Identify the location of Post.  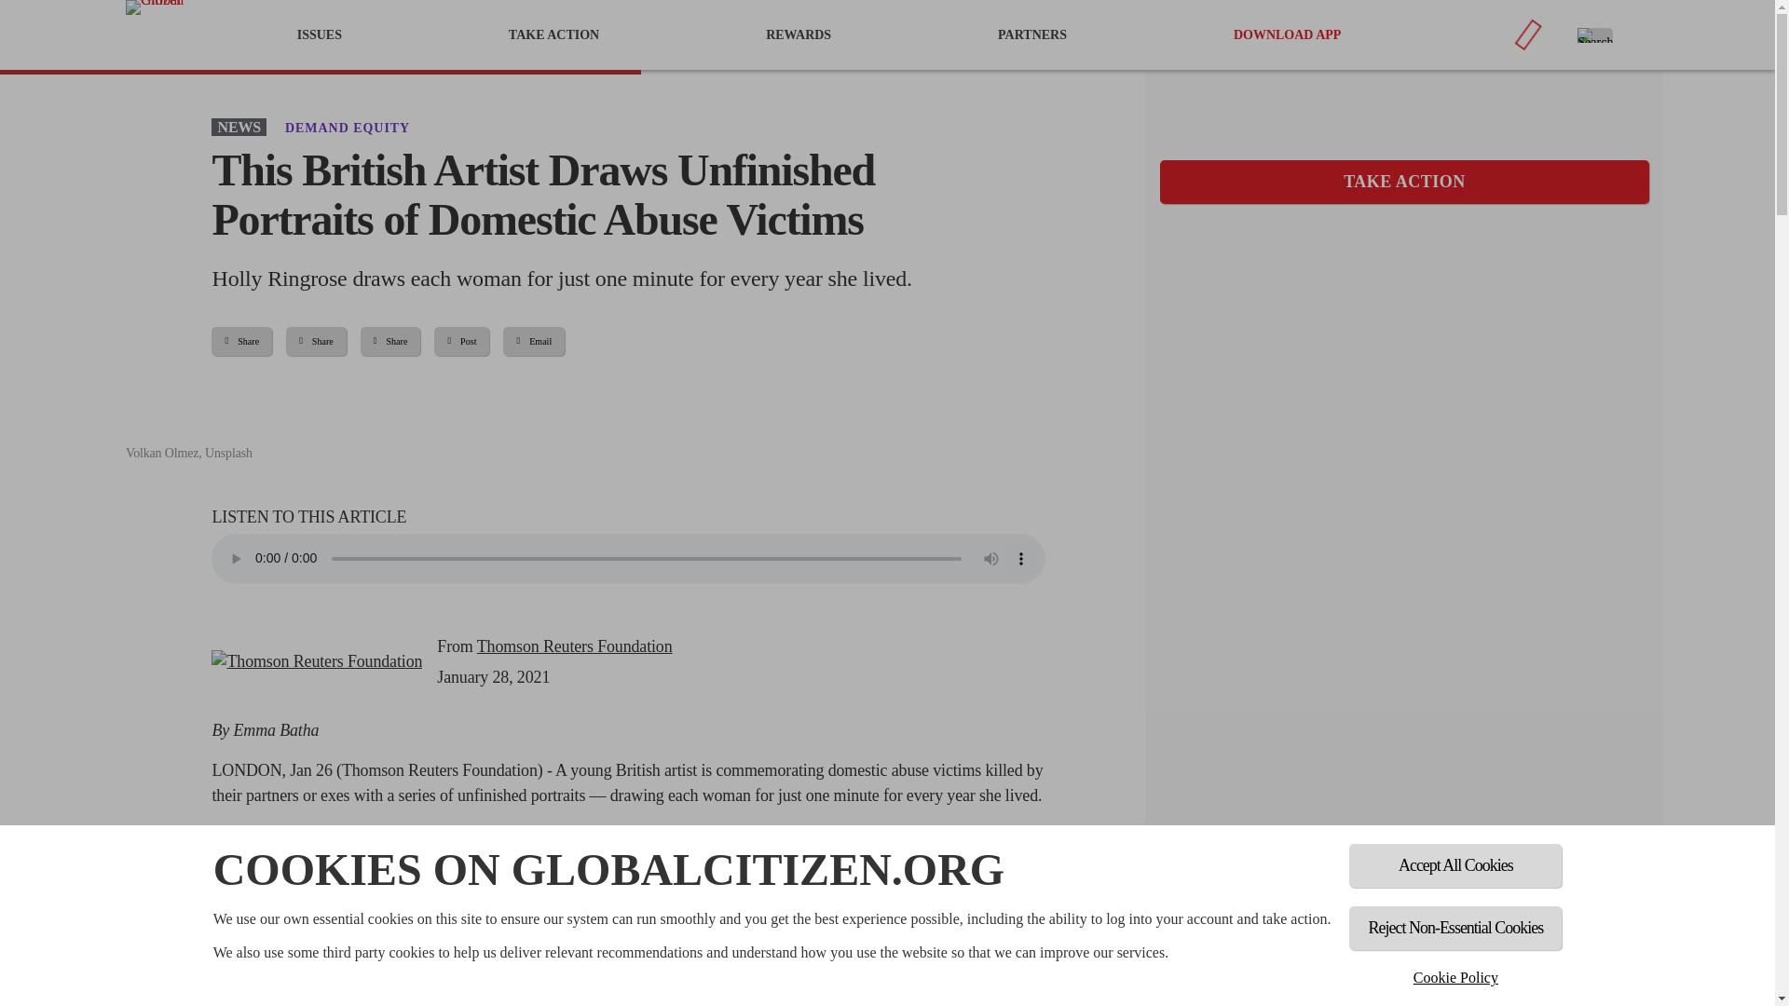
(461, 341).